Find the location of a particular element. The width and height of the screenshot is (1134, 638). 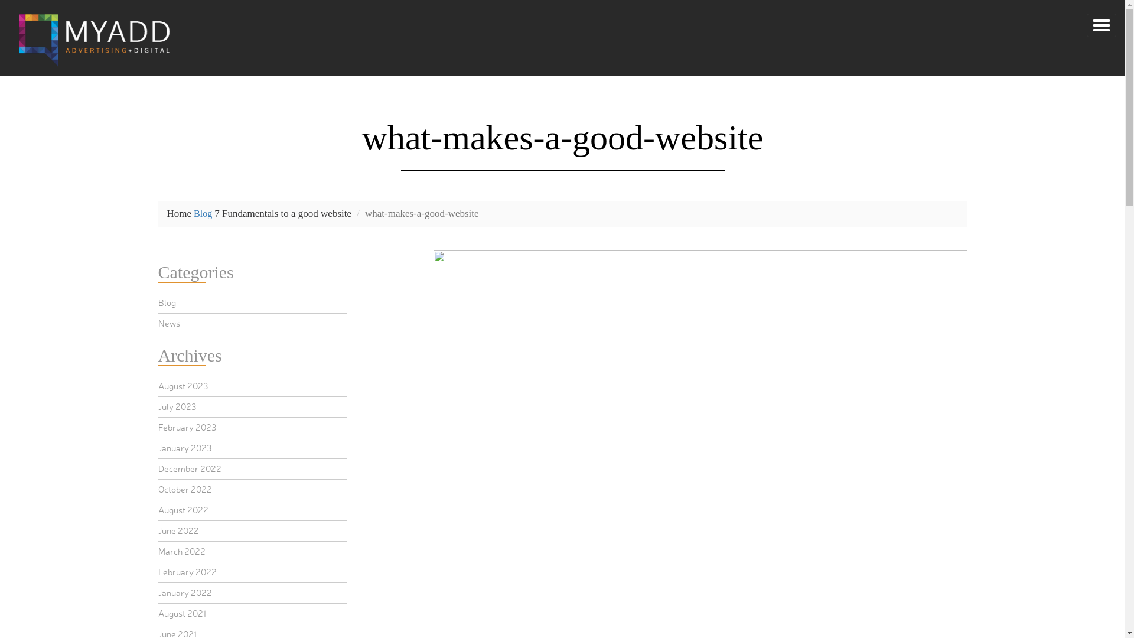

August 2022 is located at coordinates (183, 510).